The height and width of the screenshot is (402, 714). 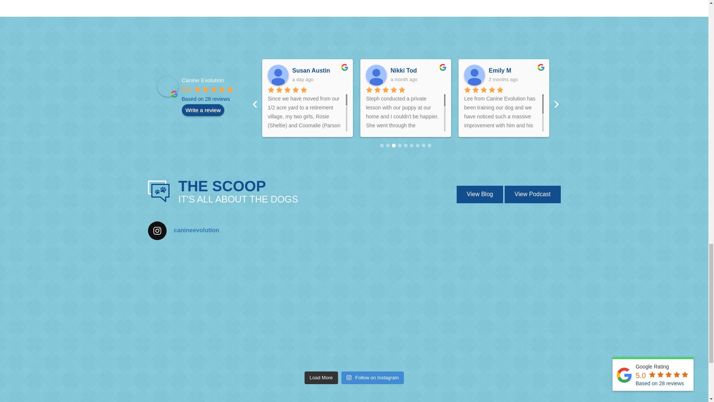 I want to click on Emily M, so click(x=475, y=75).